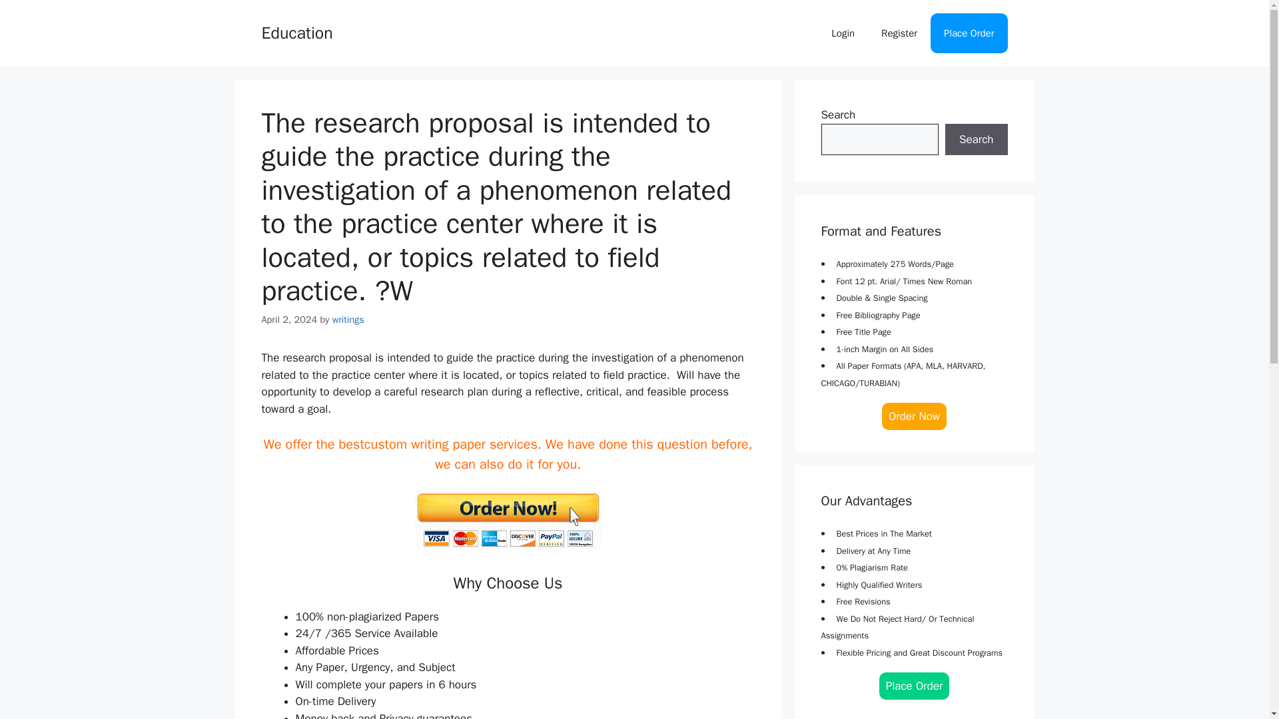  I want to click on Login, so click(843, 33).